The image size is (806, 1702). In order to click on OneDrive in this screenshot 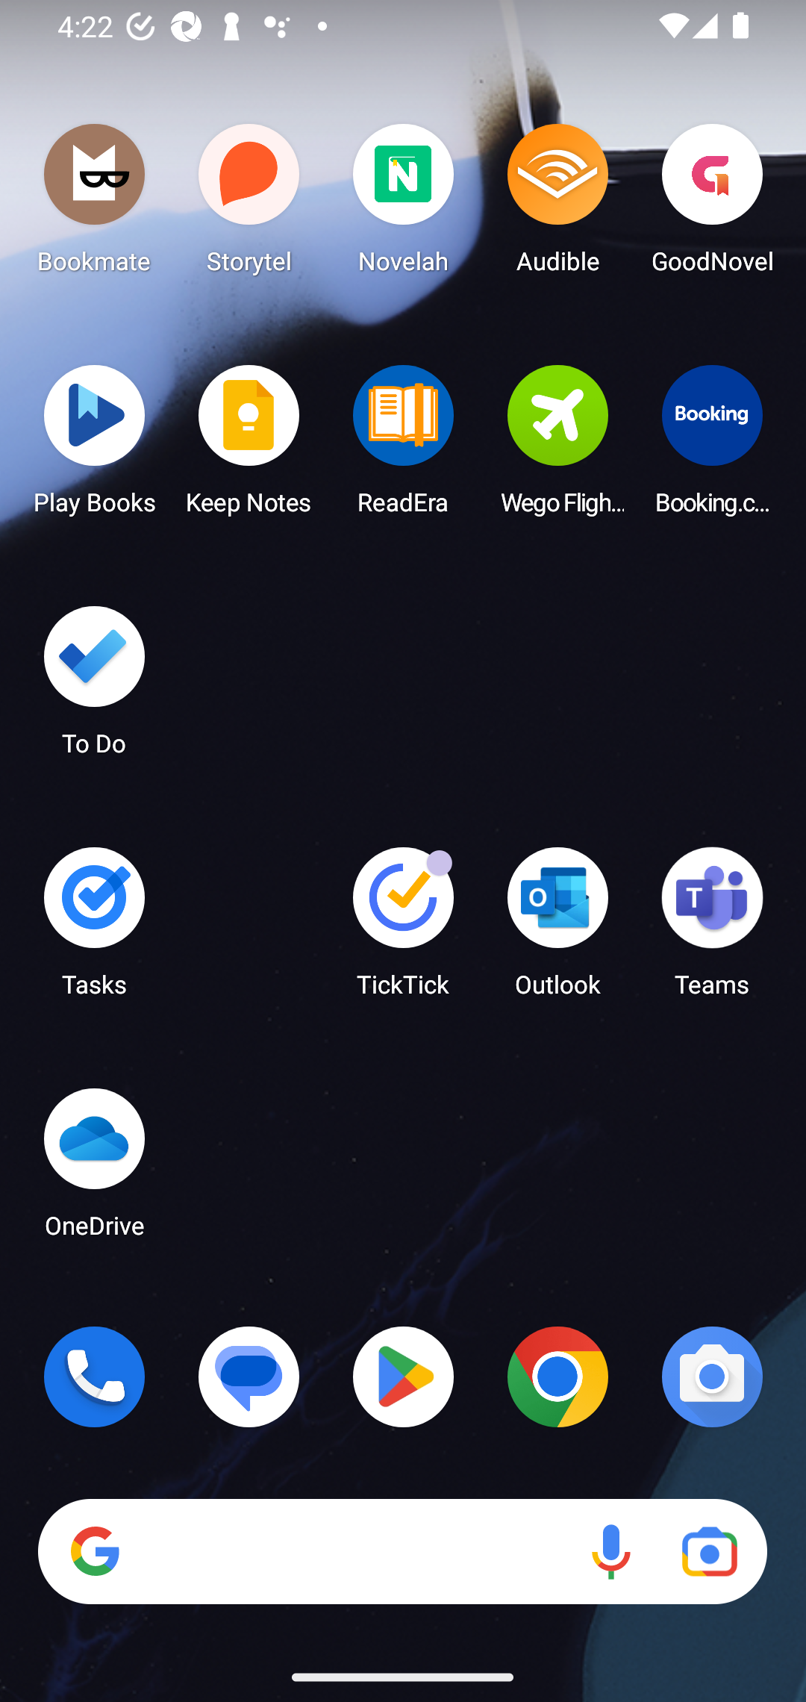, I will do `click(94, 1169)`.